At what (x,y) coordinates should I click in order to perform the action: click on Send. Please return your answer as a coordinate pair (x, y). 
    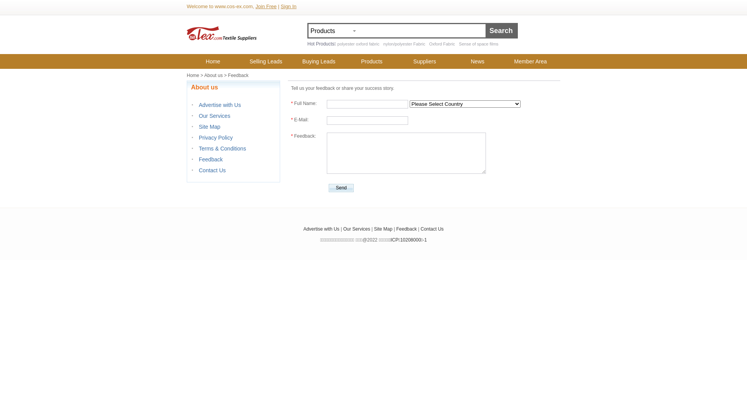
    Looking at the image, I should click on (341, 188).